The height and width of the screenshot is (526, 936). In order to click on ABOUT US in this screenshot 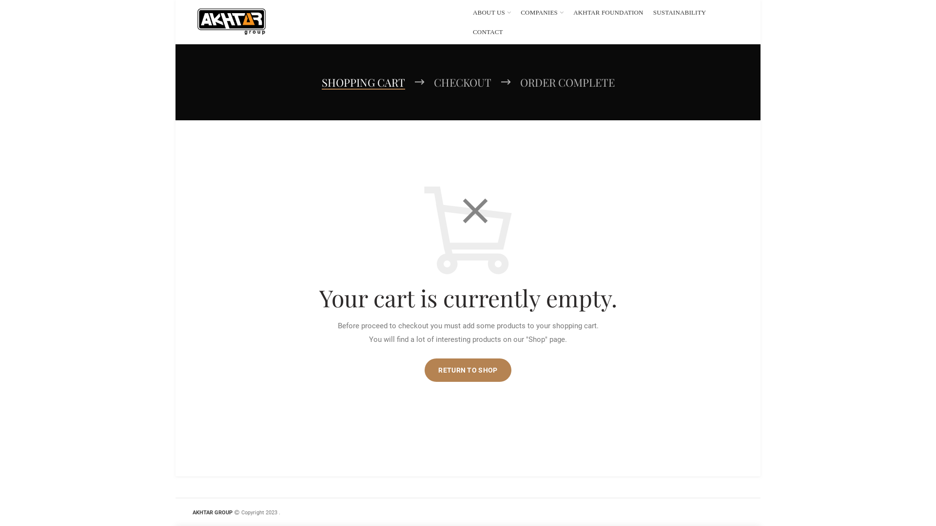, I will do `click(492, 12)`.